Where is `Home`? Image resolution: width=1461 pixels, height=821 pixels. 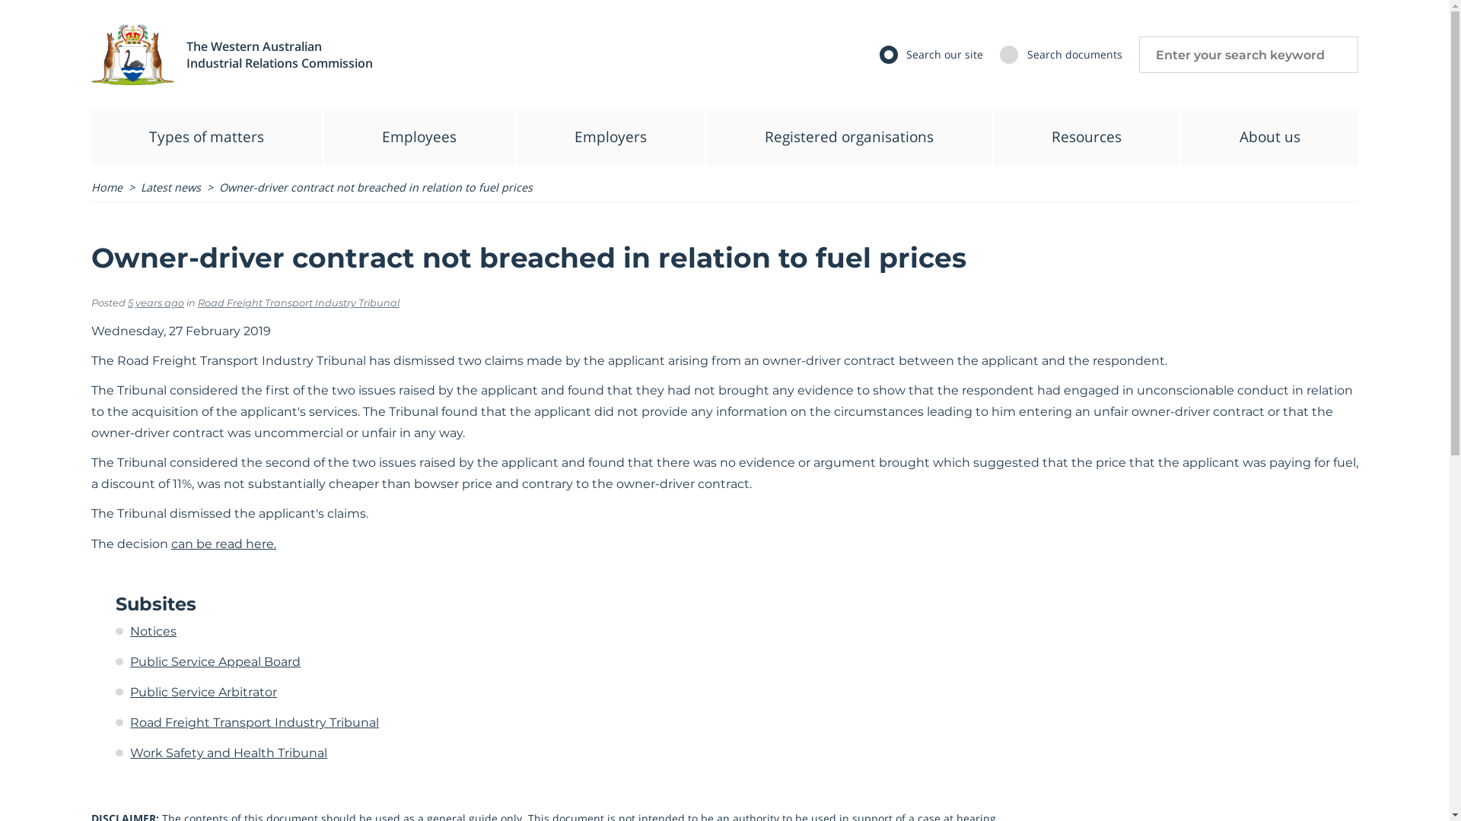 Home is located at coordinates (107, 187).